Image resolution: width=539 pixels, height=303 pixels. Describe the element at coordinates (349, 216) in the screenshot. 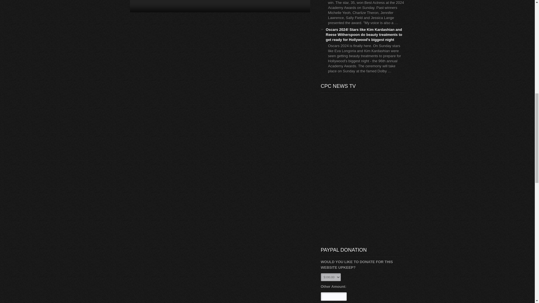

I see `YouTube video player` at that location.